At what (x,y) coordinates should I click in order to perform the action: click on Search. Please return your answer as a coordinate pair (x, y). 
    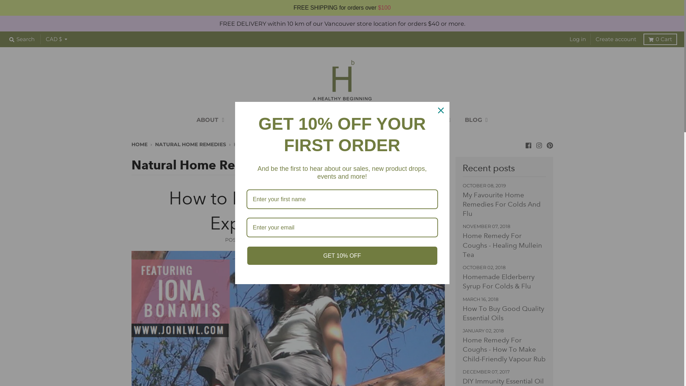
    Looking at the image, I should click on (22, 39).